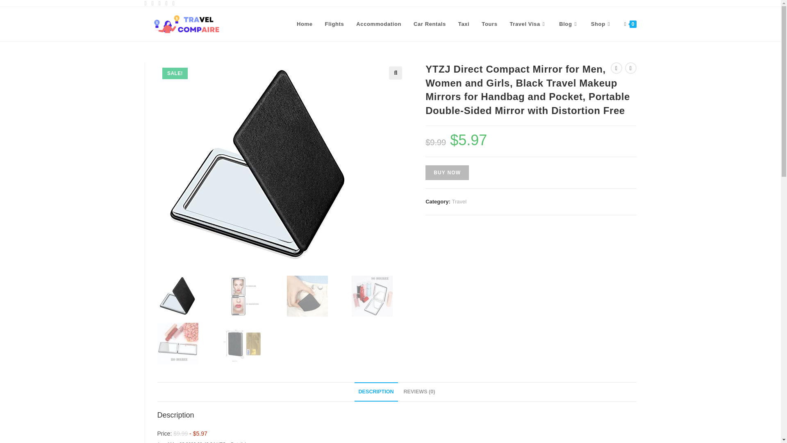  What do you see at coordinates (304, 24) in the screenshot?
I see `Home` at bounding box center [304, 24].